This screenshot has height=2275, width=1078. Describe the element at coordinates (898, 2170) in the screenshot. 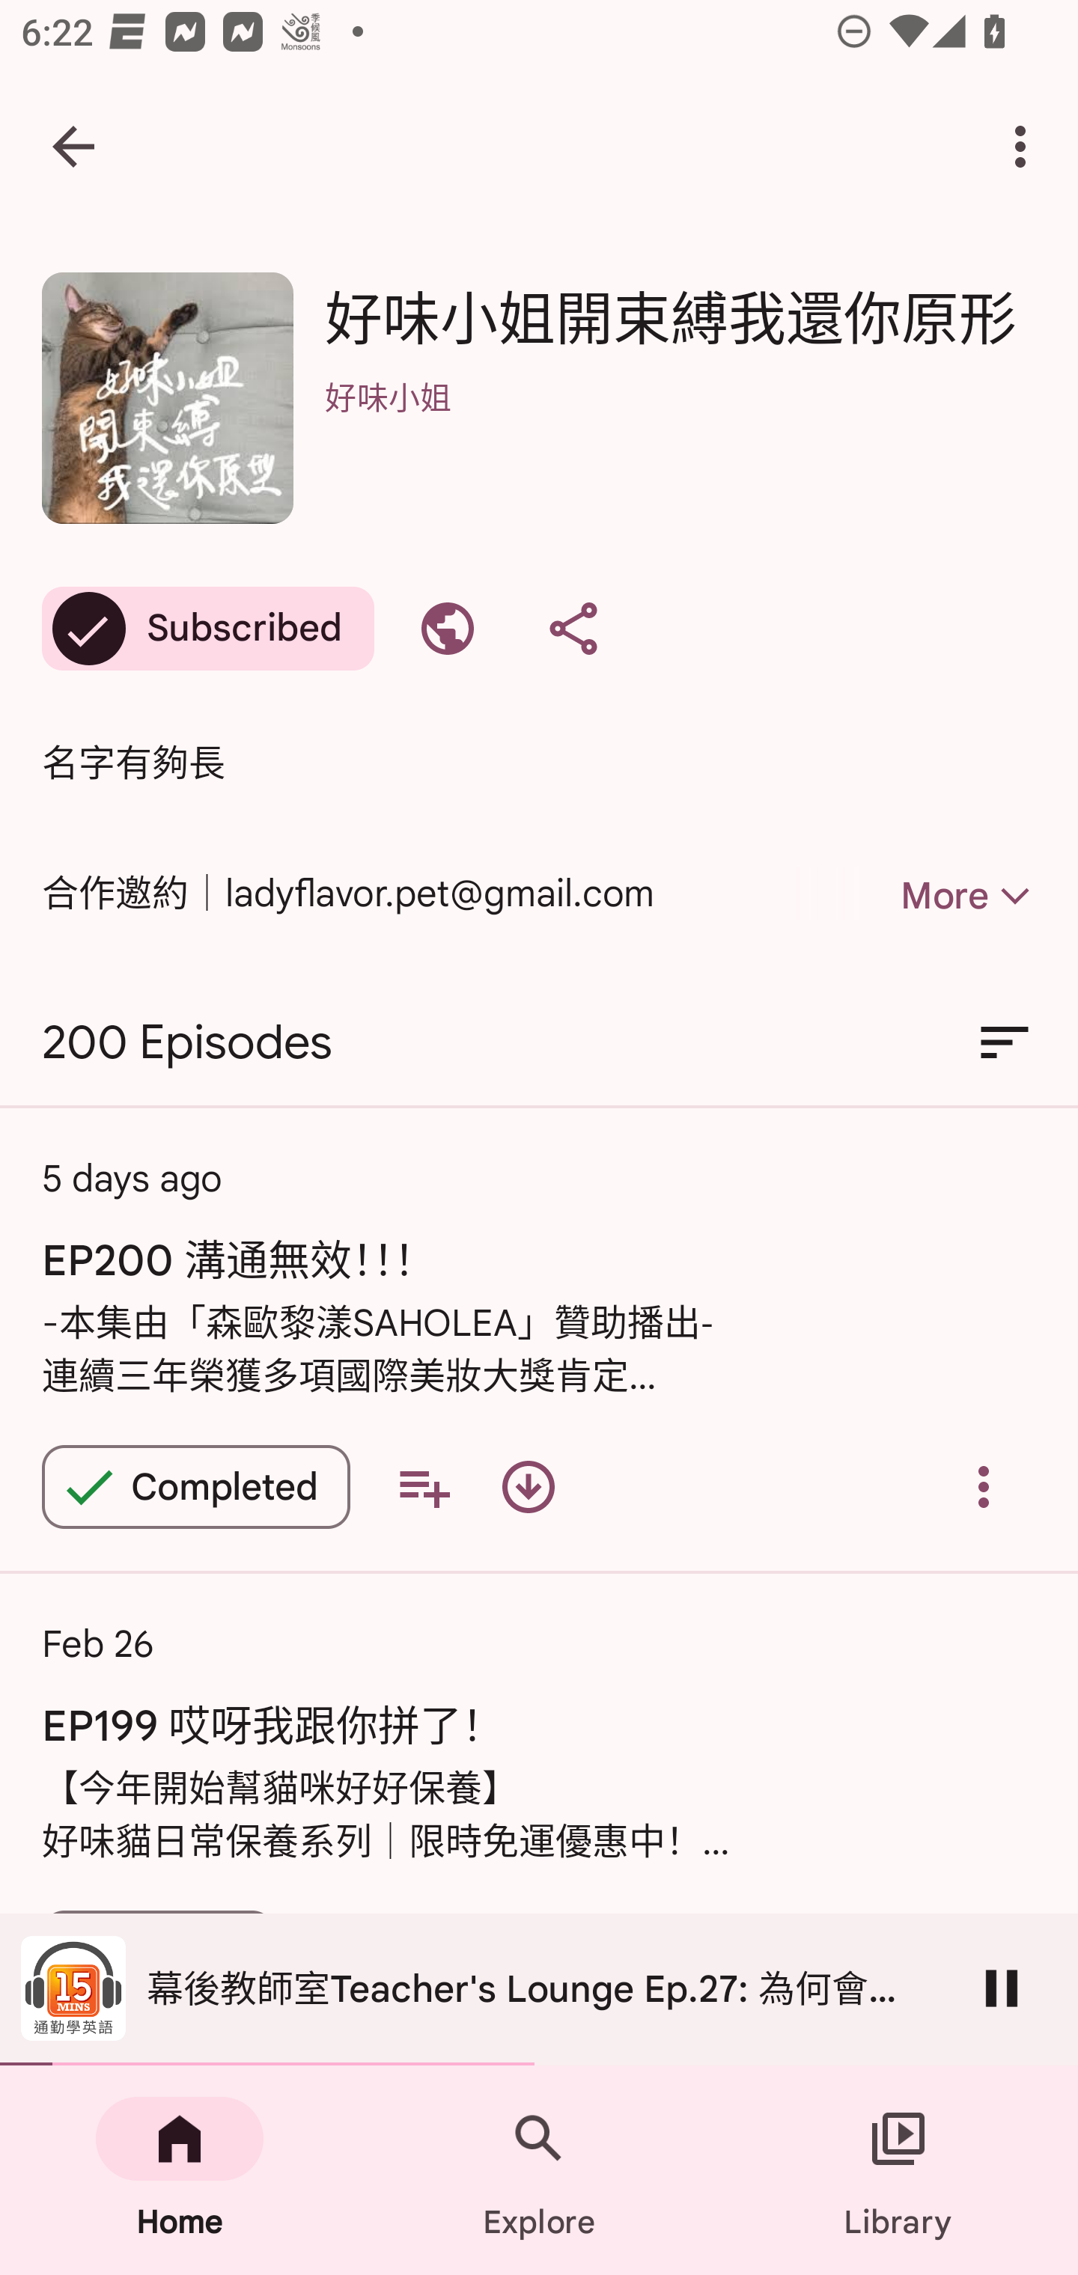

I see `Library` at that location.